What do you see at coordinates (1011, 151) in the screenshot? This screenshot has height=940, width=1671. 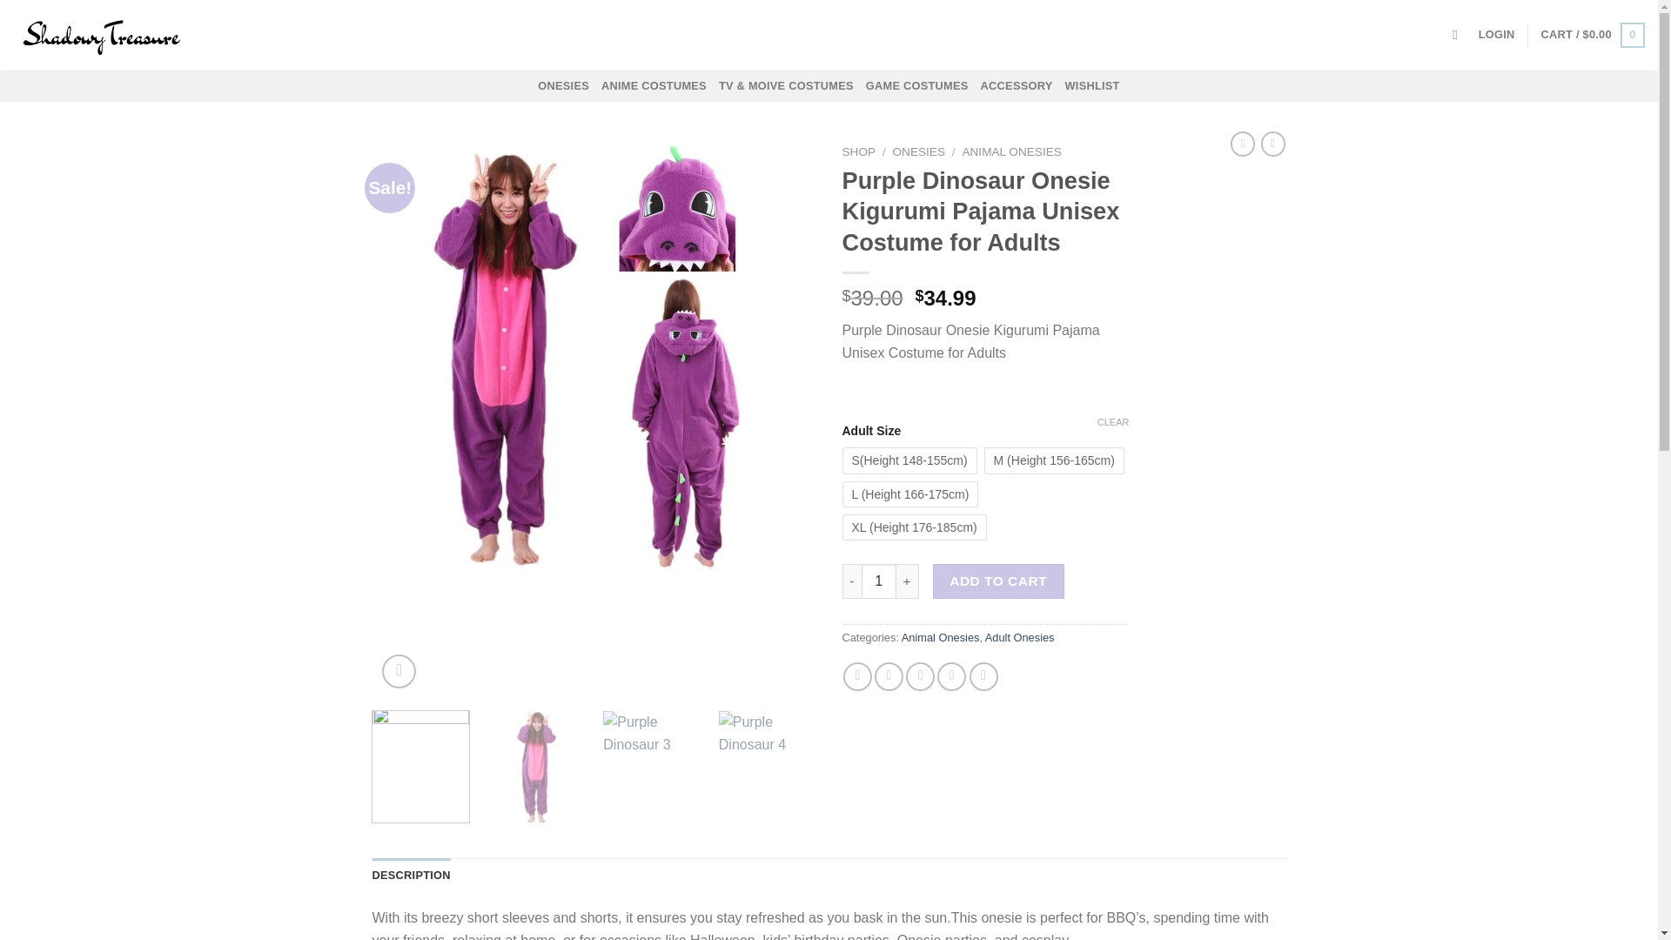 I see `ANIMAL ONESIES` at bounding box center [1011, 151].